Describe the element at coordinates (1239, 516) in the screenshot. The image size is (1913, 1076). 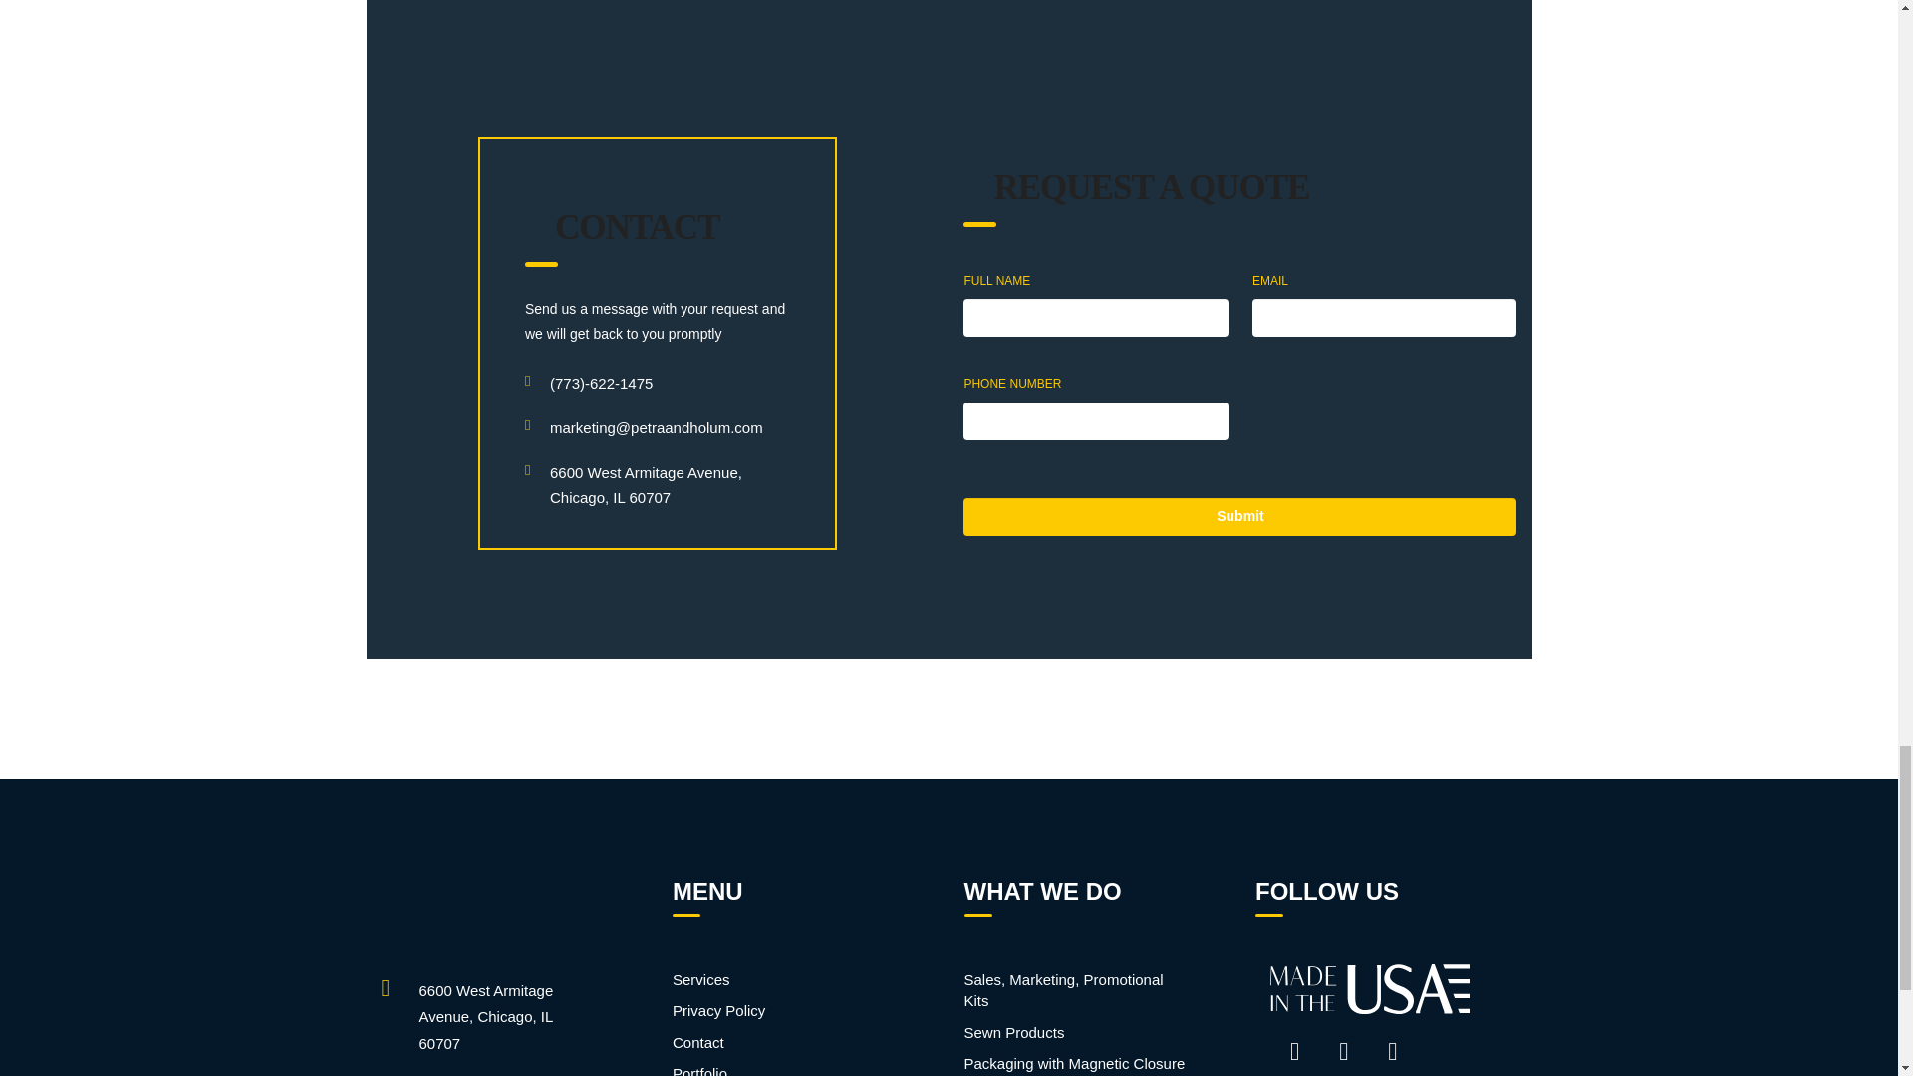
I see `Submit` at that location.